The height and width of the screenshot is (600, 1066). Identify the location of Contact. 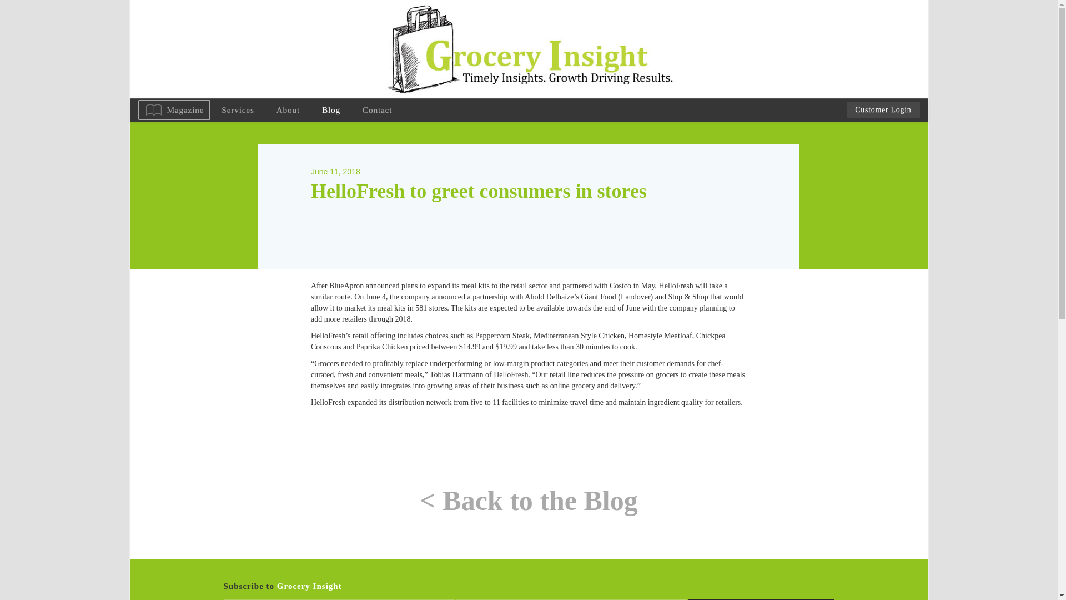
(377, 110).